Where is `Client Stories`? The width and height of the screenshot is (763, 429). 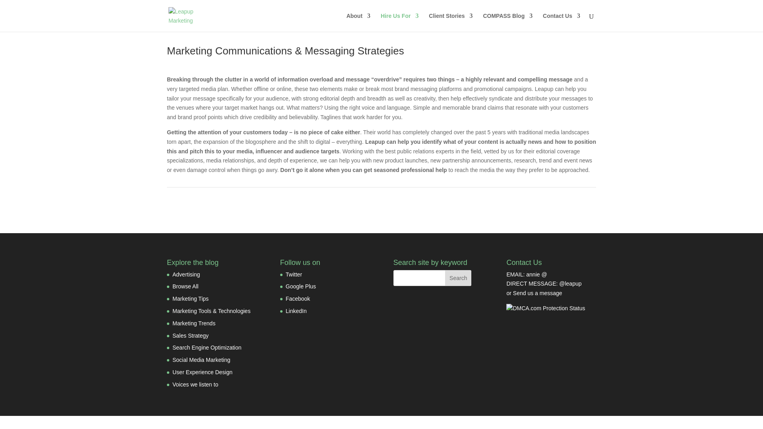 Client Stories is located at coordinates (451, 22).